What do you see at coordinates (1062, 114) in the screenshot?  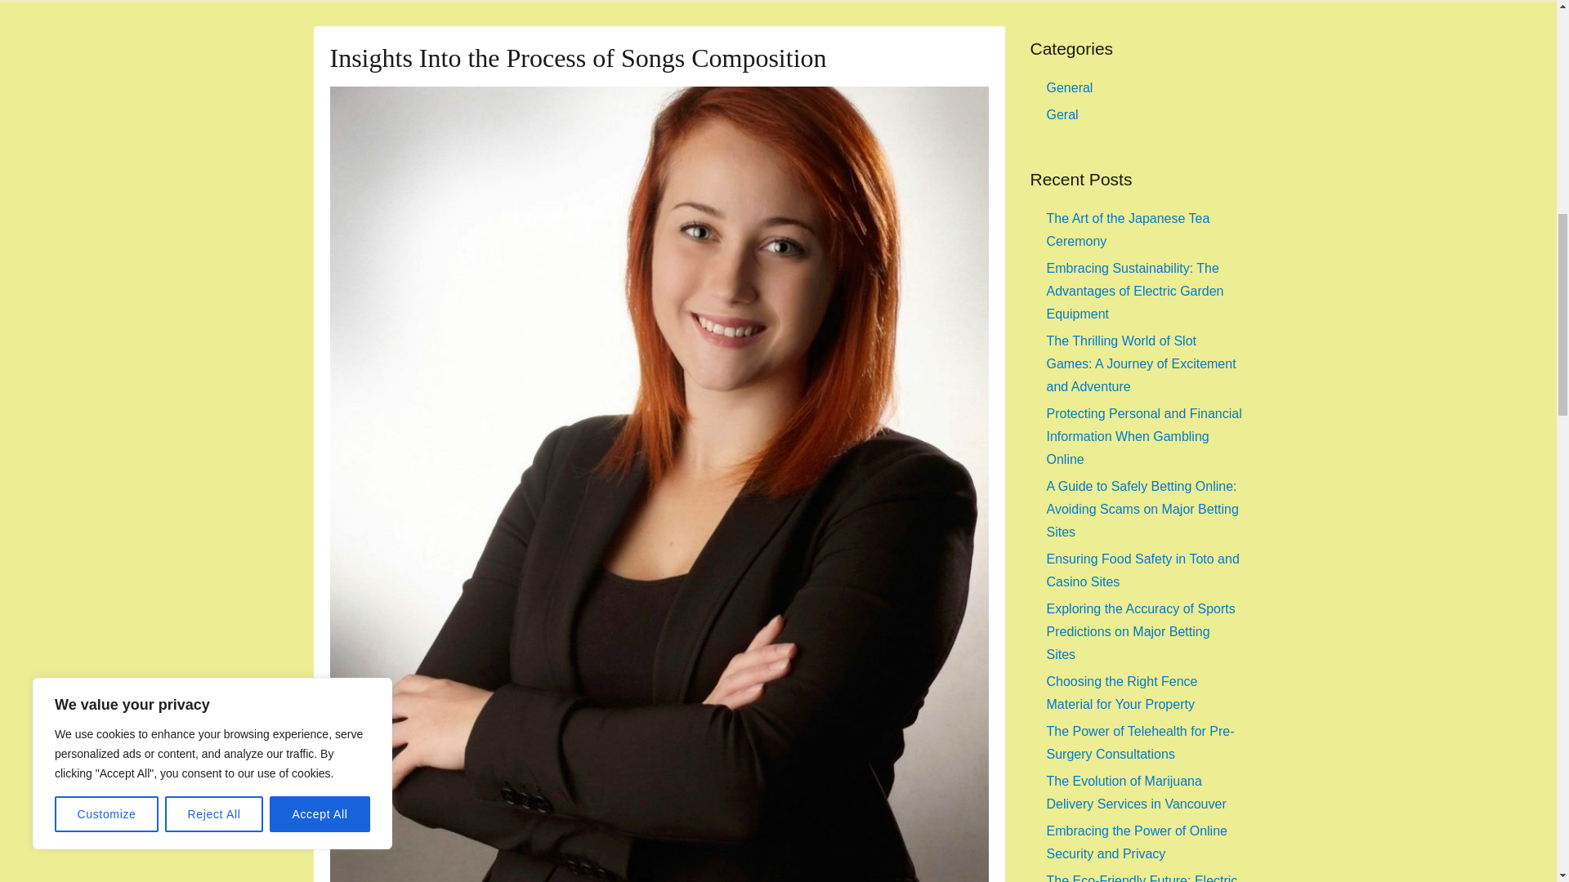 I see `Geral` at bounding box center [1062, 114].